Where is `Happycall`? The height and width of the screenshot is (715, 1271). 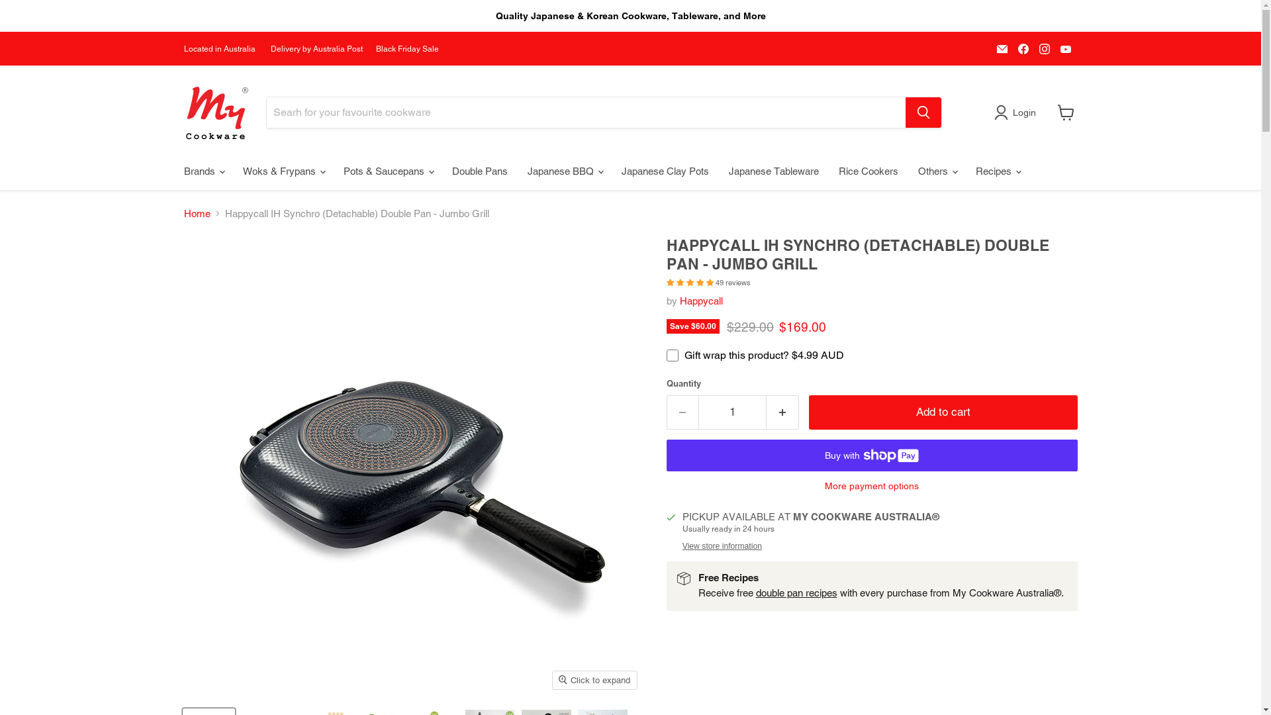 Happycall is located at coordinates (700, 301).